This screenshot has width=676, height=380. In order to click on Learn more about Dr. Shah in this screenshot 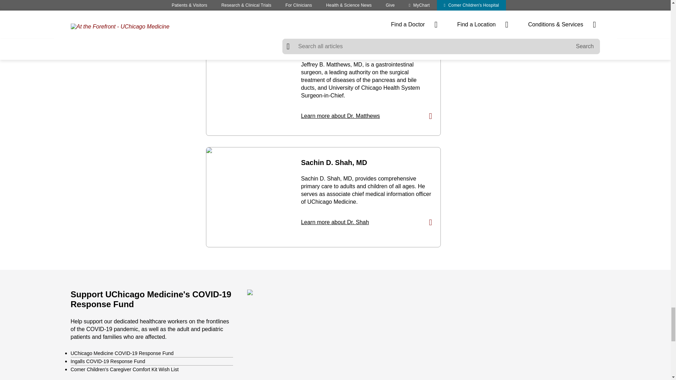, I will do `click(366, 222)`.